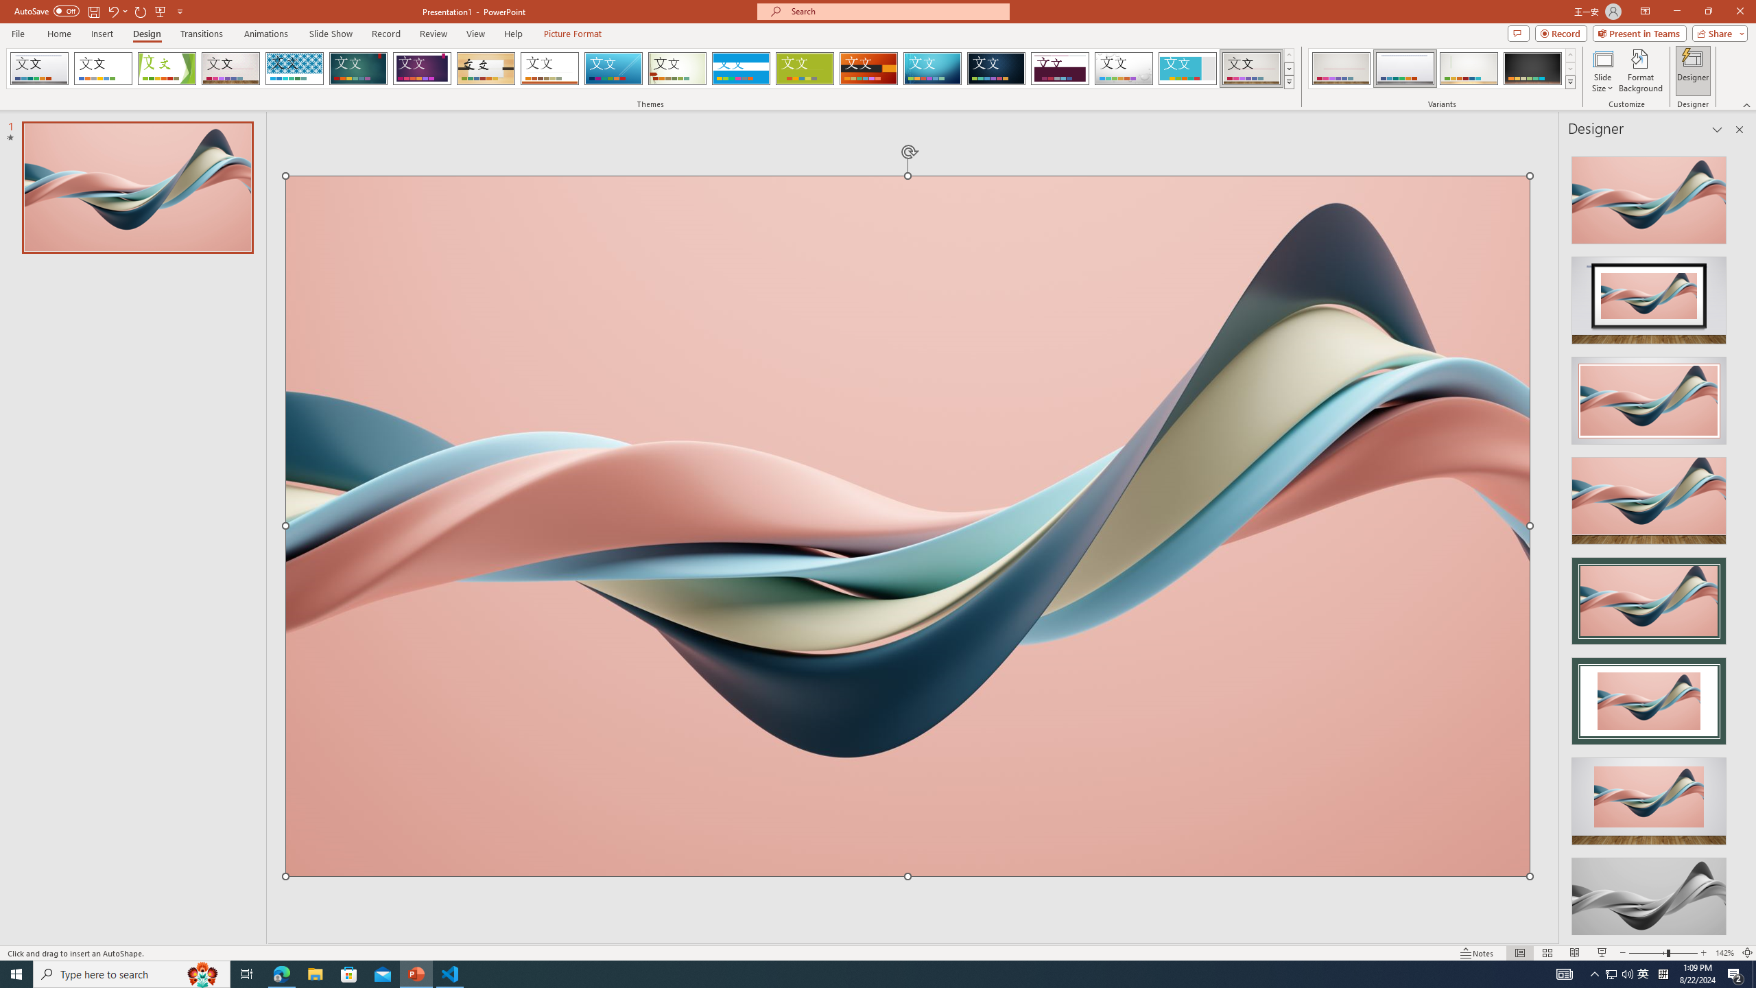  I want to click on AutomationID: SlideThemesGallery, so click(650, 69).